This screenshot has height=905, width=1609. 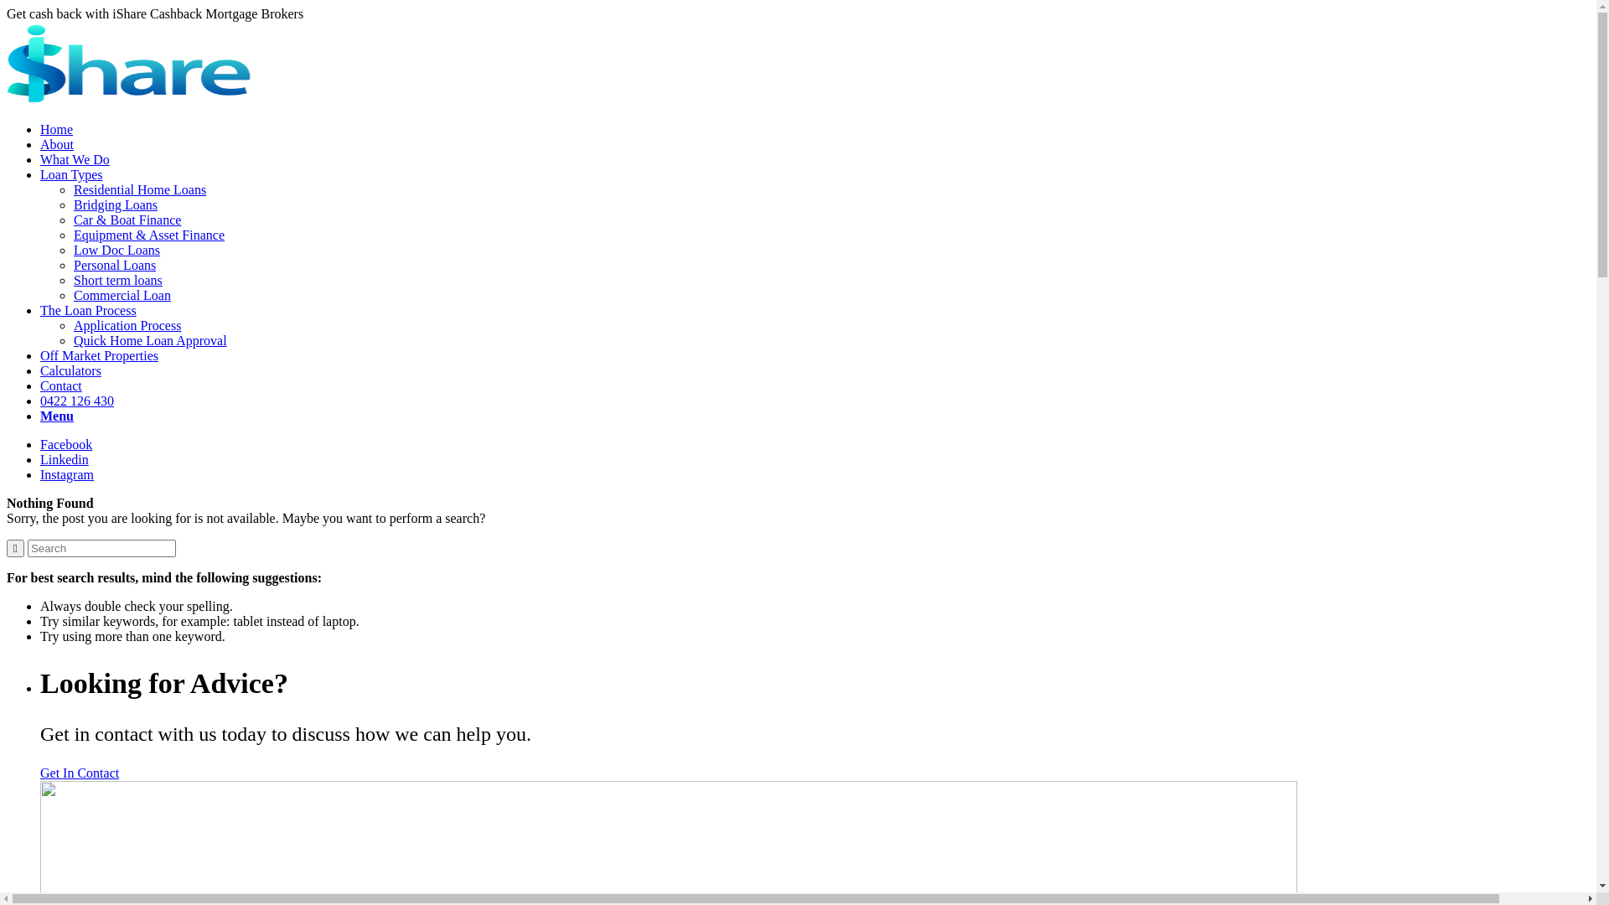 What do you see at coordinates (127, 325) in the screenshot?
I see `Application Process` at bounding box center [127, 325].